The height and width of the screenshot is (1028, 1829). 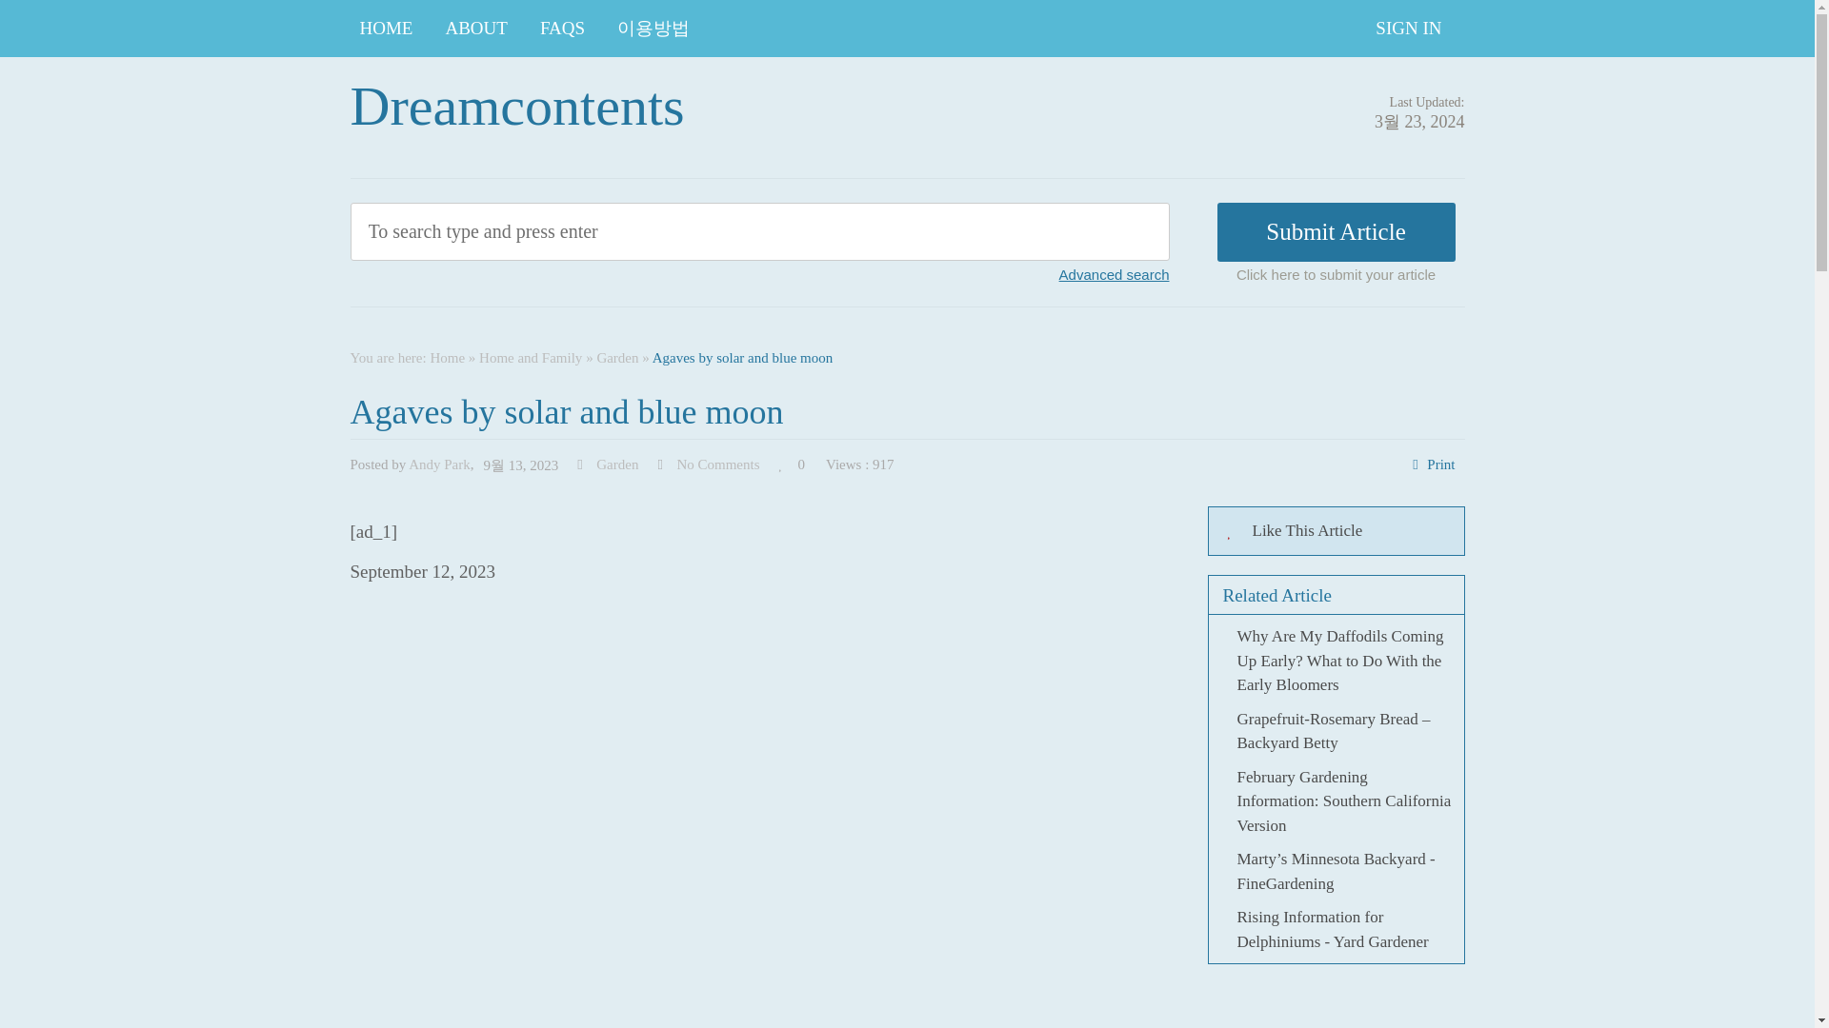 I want to click on Like This Article, so click(x=1336, y=531).